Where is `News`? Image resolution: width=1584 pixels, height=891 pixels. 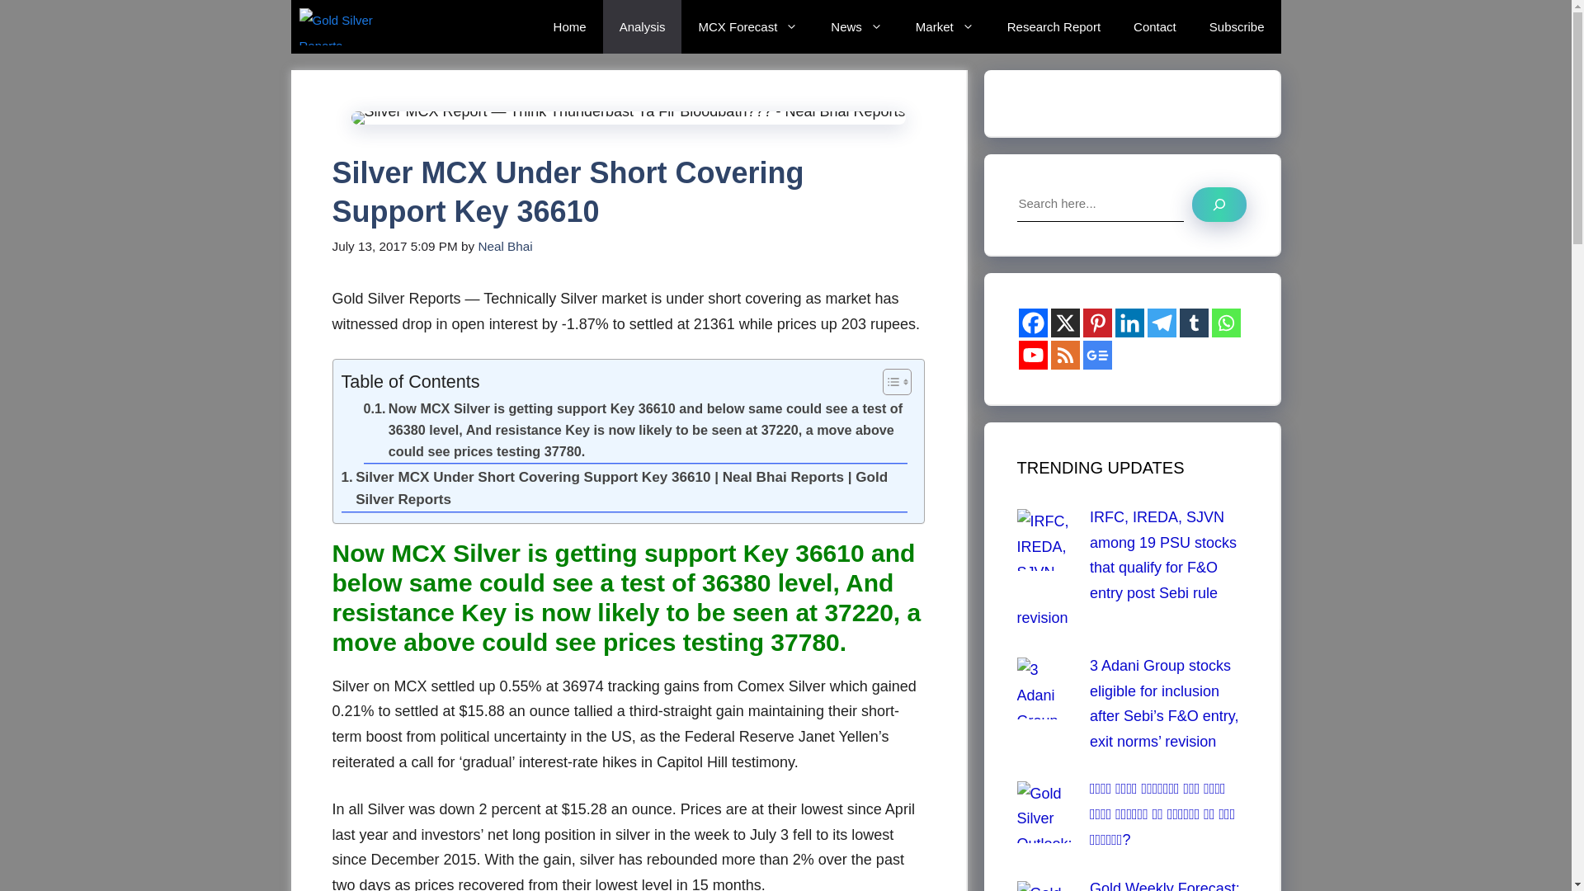
News is located at coordinates (856, 26).